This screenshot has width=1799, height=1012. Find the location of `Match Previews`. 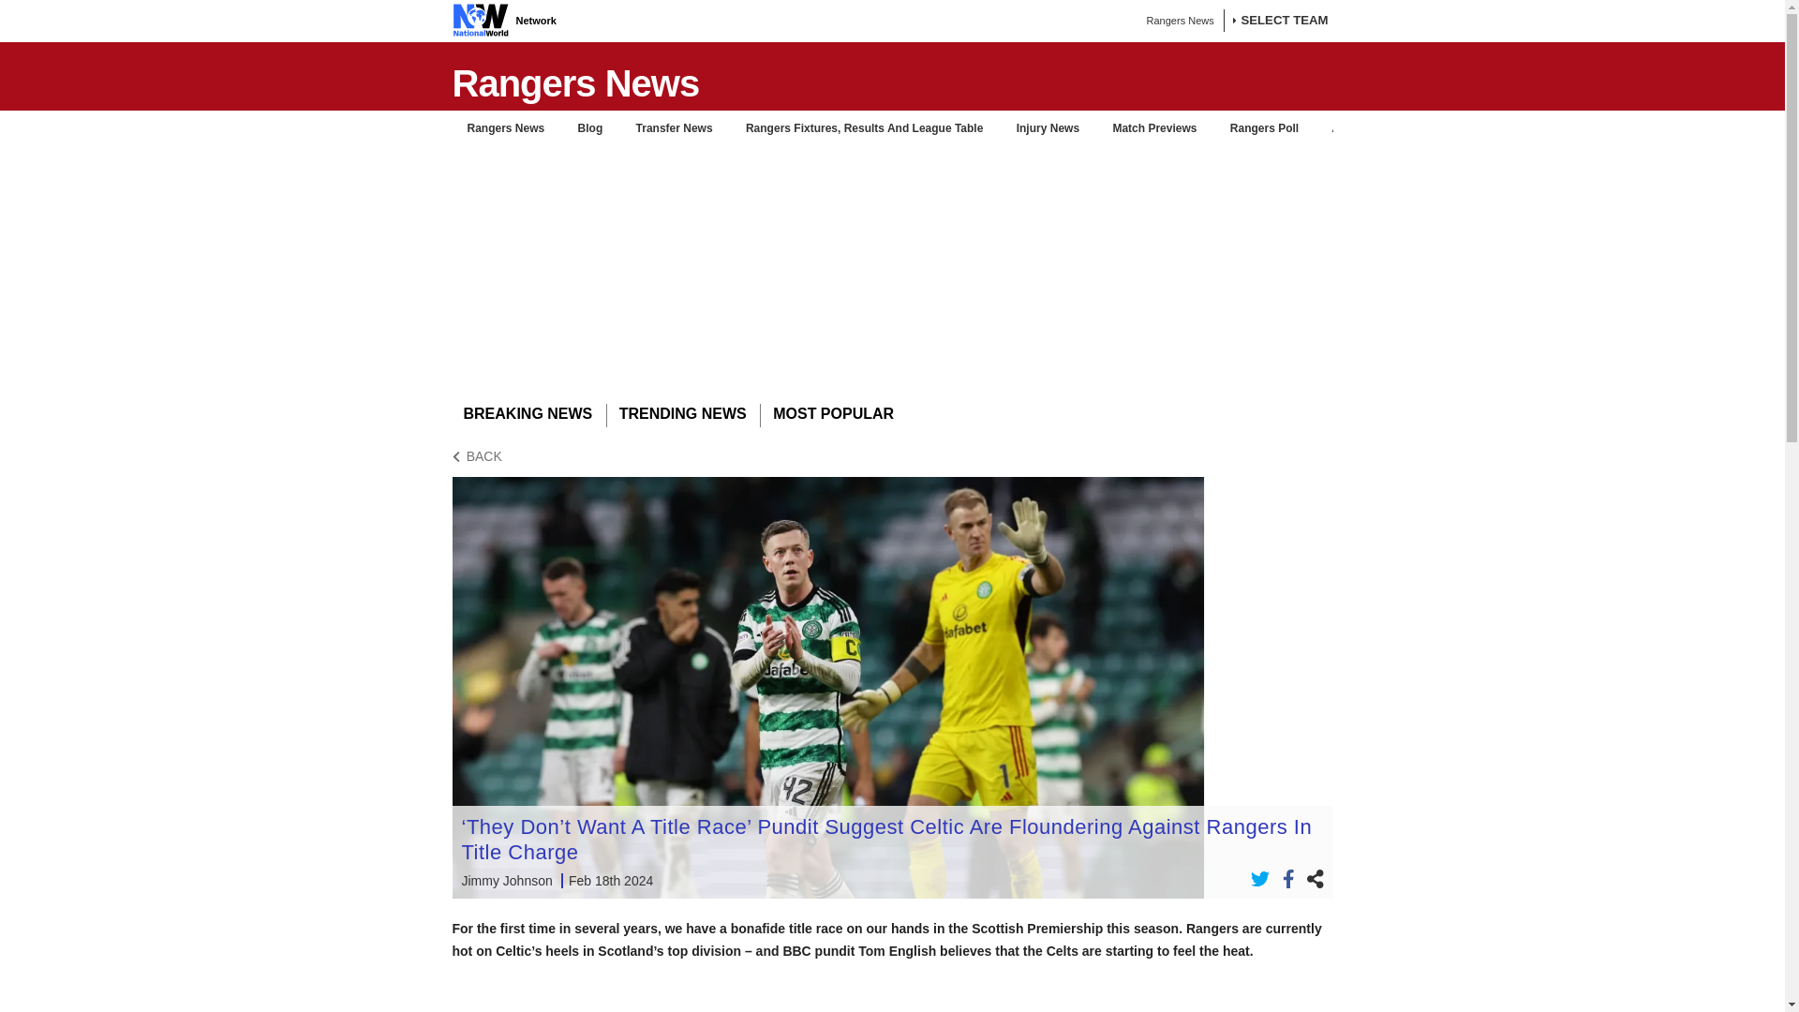

Match Previews is located at coordinates (1154, 127).